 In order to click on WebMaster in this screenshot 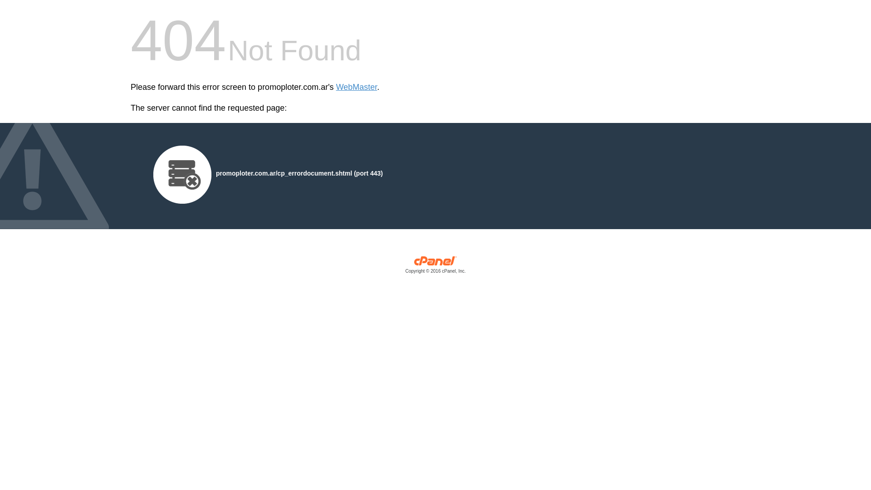, I will do `click(357, 87)`.